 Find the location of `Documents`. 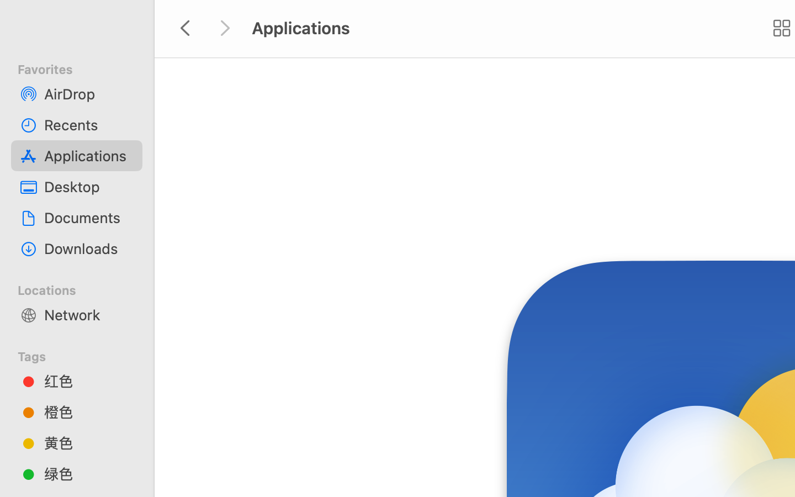

Documents is located at coordinates (89, 218).